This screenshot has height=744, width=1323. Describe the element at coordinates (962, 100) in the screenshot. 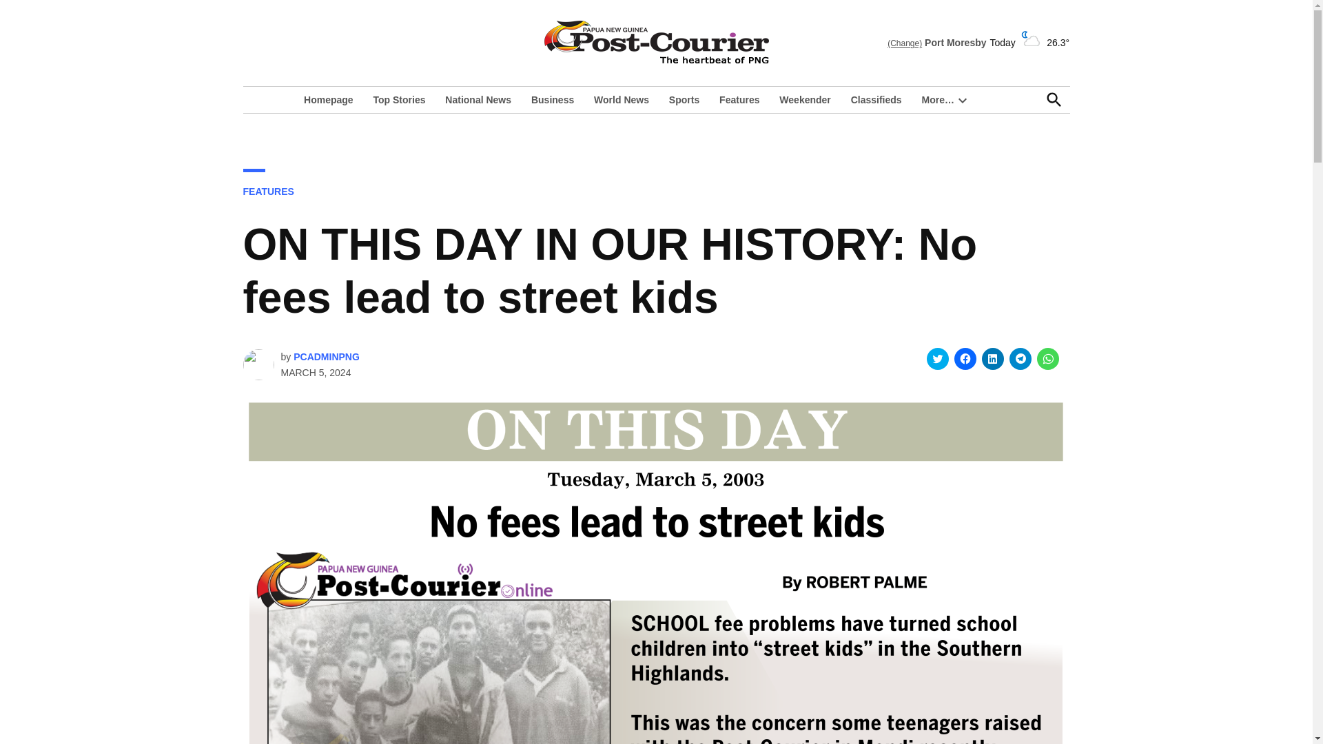

I see `Open dropdown menu` at that location.